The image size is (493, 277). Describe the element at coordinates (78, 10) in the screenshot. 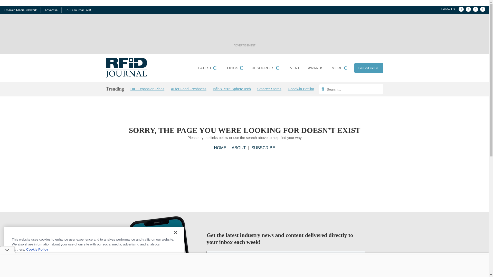

I see `RFID Journal Live!` at that location.